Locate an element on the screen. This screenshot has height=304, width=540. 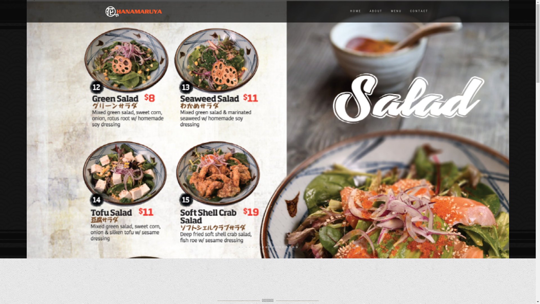
6 is located at coordinates (256, 247).